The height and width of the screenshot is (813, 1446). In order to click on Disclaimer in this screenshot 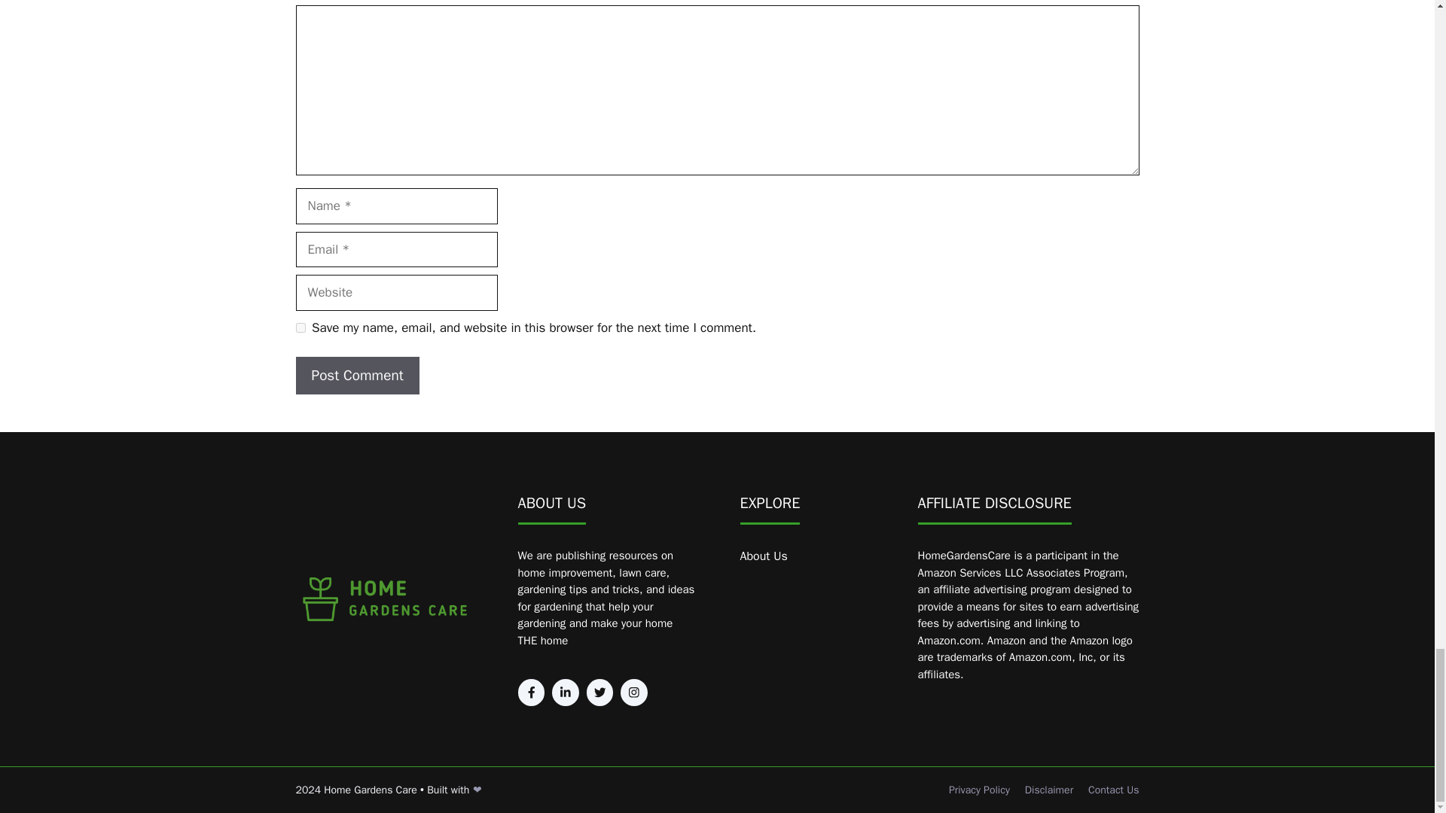, I will do `click(1048, 789)`.